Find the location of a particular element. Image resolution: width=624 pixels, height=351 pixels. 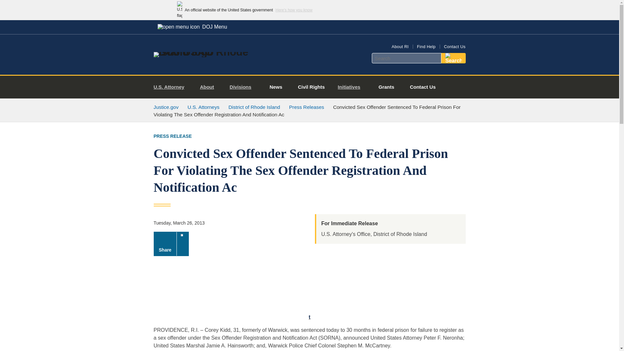

Divisions is located at coordinates (243, 87).